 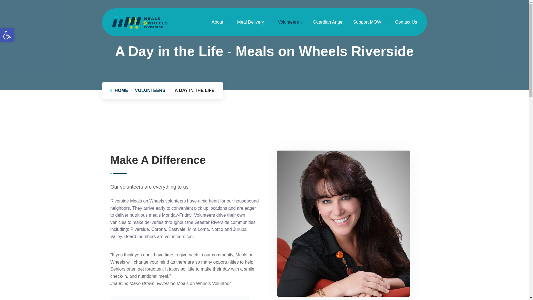 What do you see at coordinates (369, 22) in the screenshot?
I see `Support MOW` at bounding box center [369, 22].